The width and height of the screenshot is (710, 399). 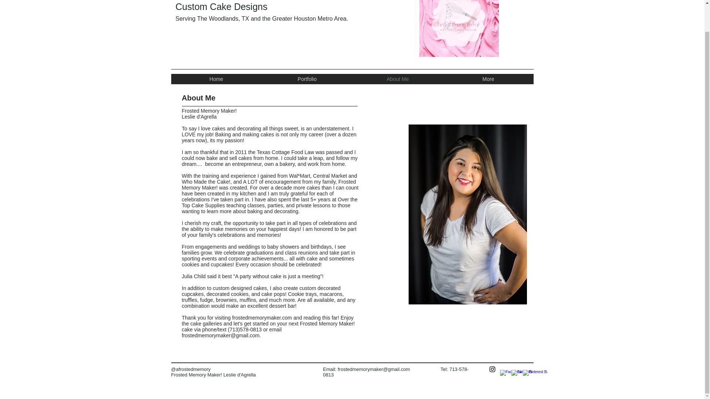 I want to click on Portfolio, so click(x=307, y=79).